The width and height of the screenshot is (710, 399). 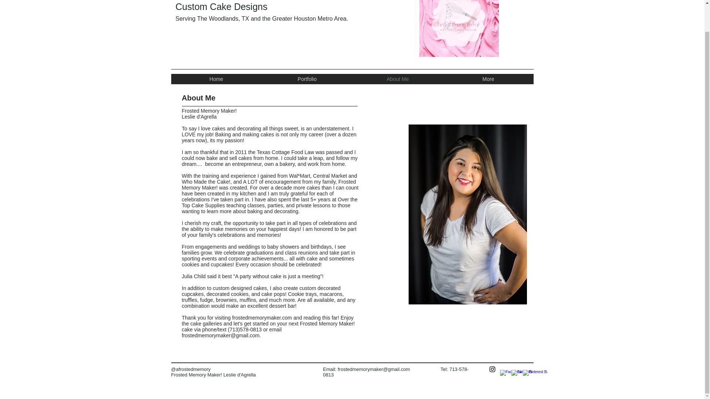 I want to click on Portfolio, so click(x=307, y=79).